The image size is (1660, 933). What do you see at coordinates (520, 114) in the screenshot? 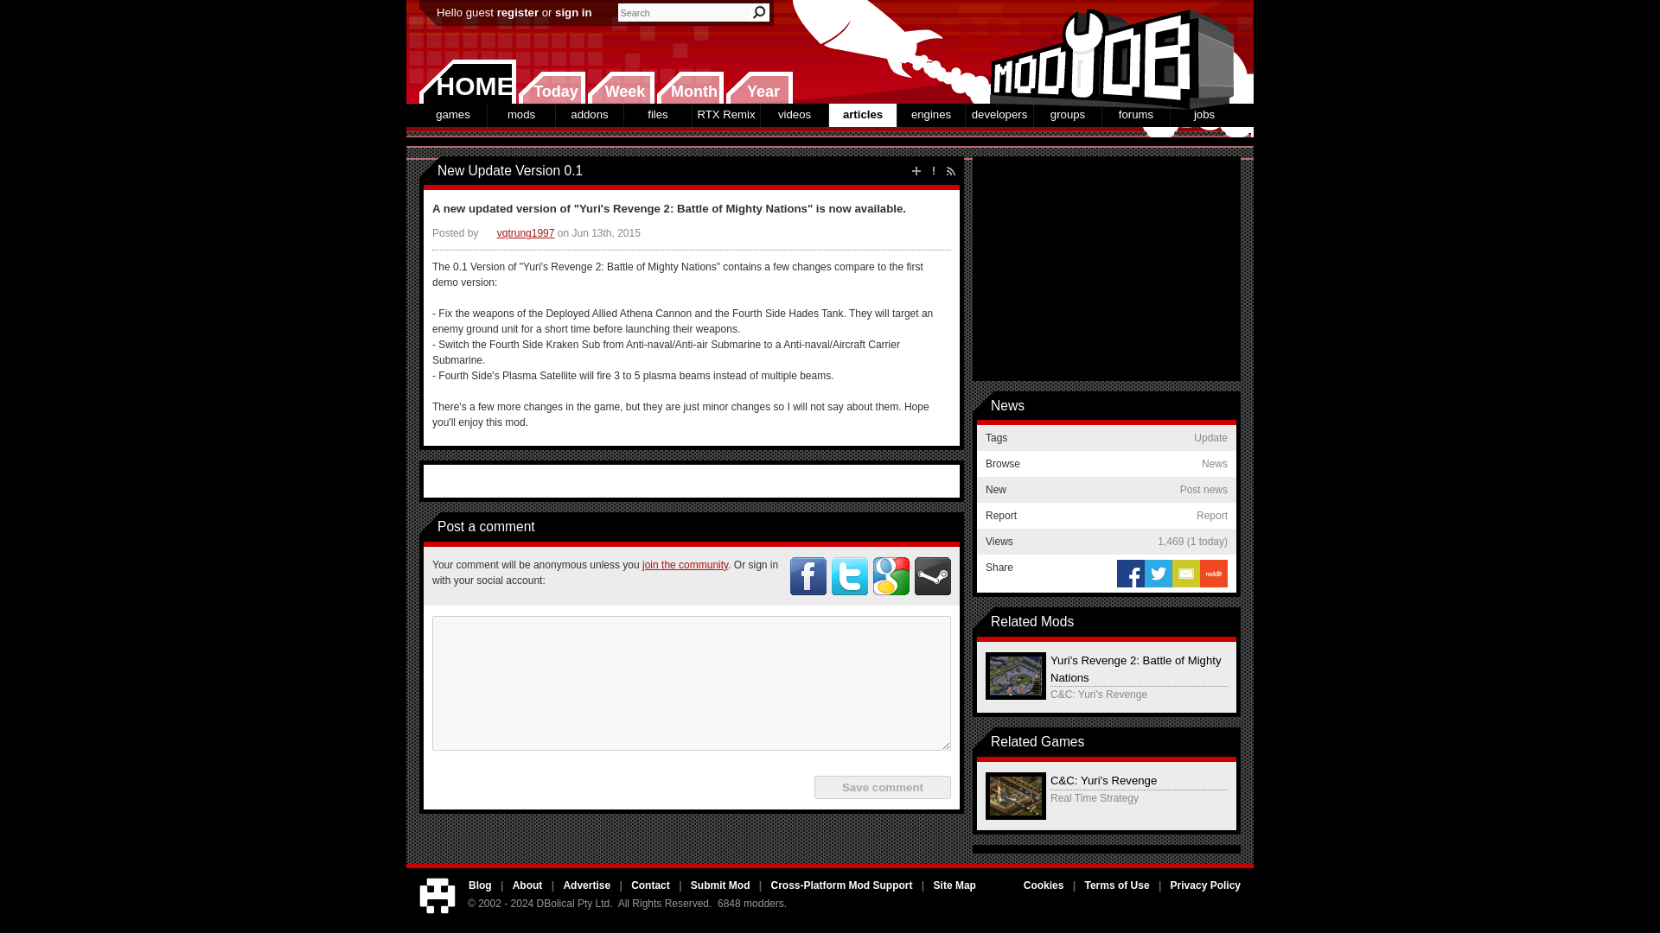
I see `mods` at bounding box center [520, 114].